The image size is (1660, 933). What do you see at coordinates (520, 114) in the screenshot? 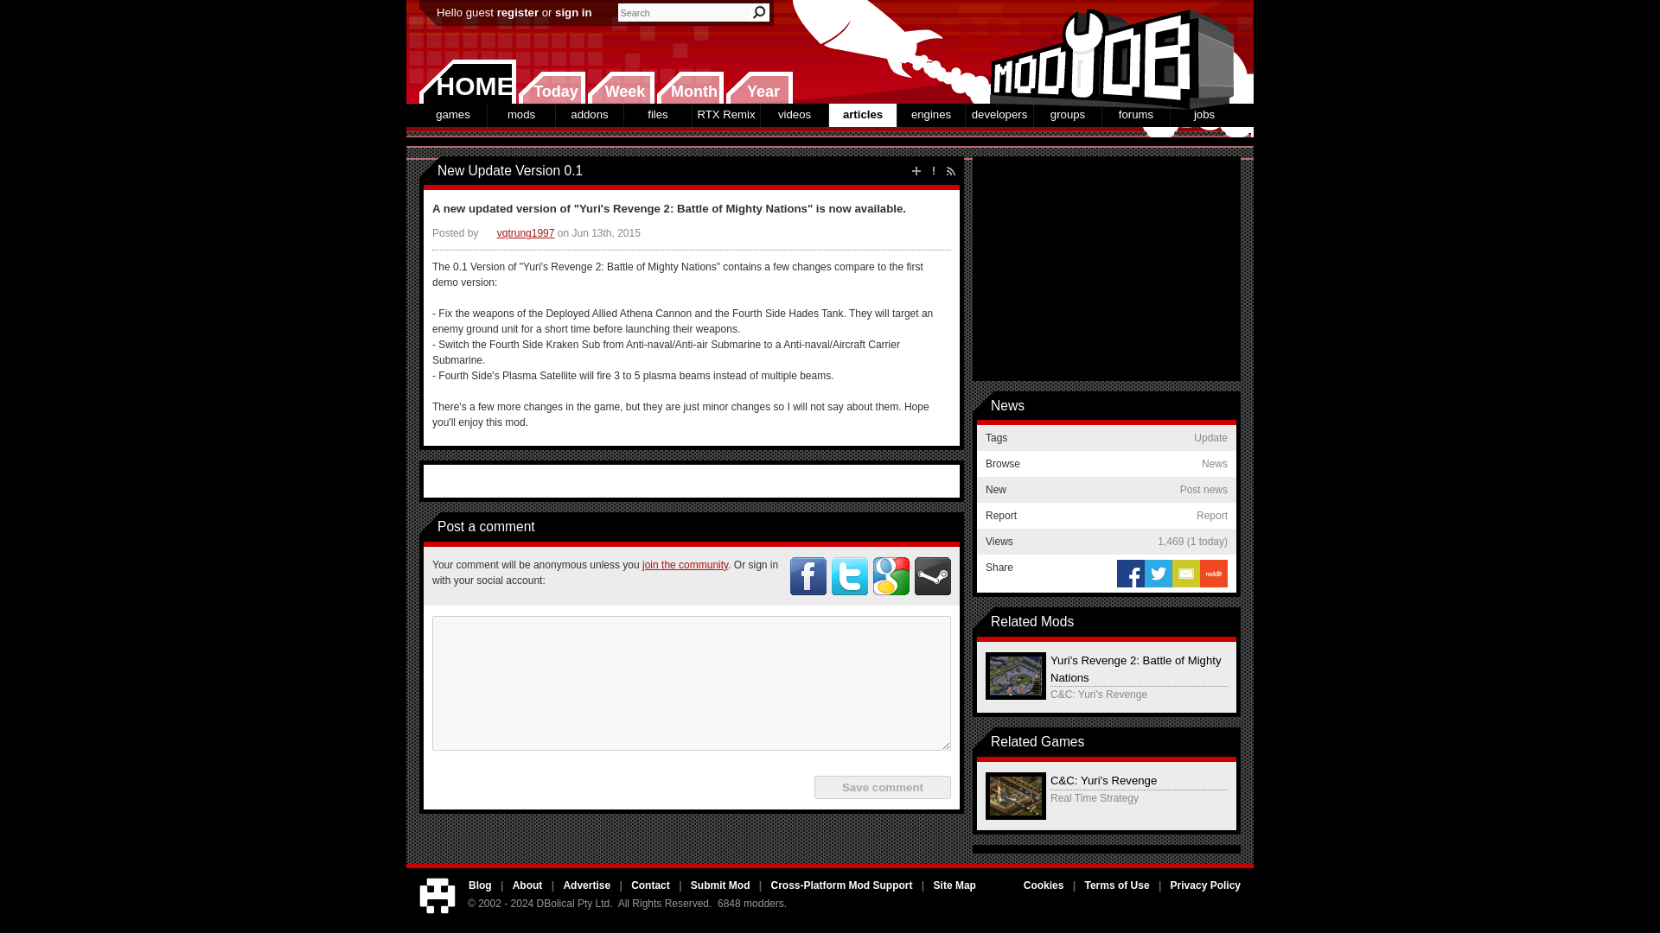
I see `mods` at bounding box center [520, 114].